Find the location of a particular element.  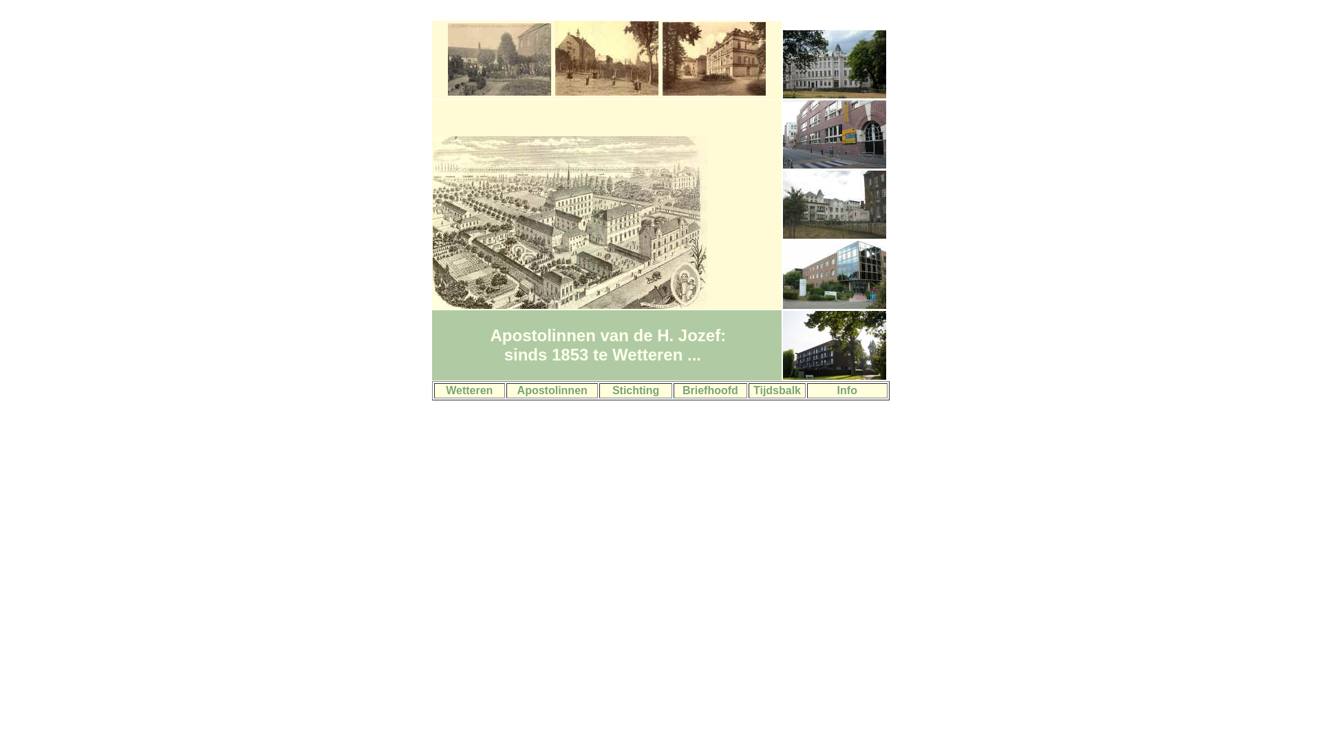

Wetteren is located at coordinates (469, 391).